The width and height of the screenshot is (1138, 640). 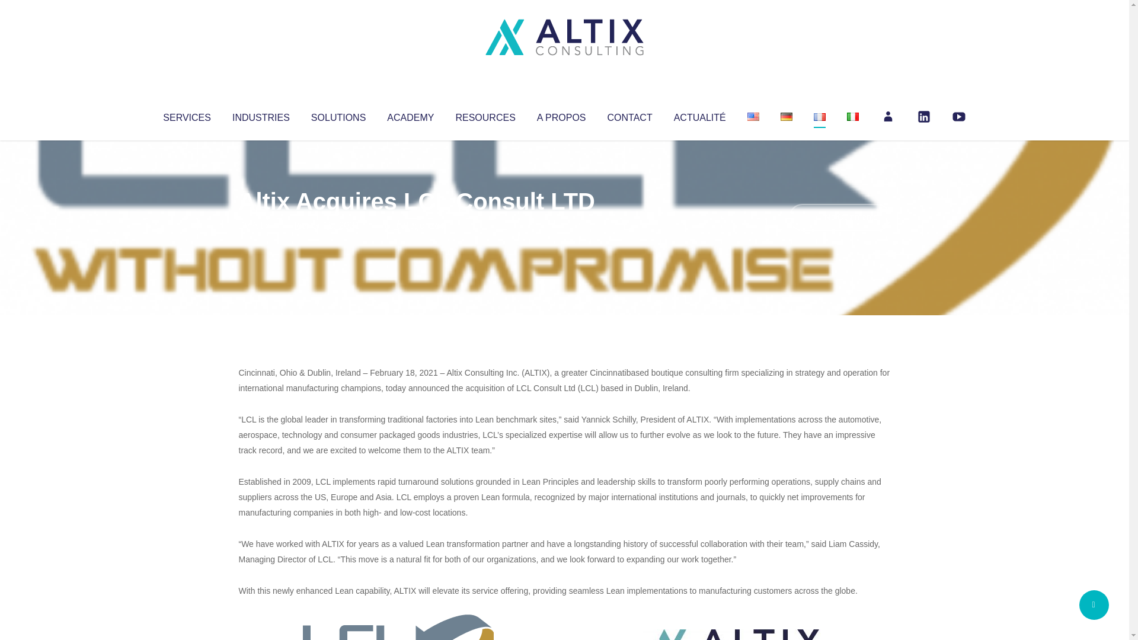 What do you see at coordinates (338, 115) in the screenshot?
I see `SOLUTIONS` at bounding box center [338, 115].